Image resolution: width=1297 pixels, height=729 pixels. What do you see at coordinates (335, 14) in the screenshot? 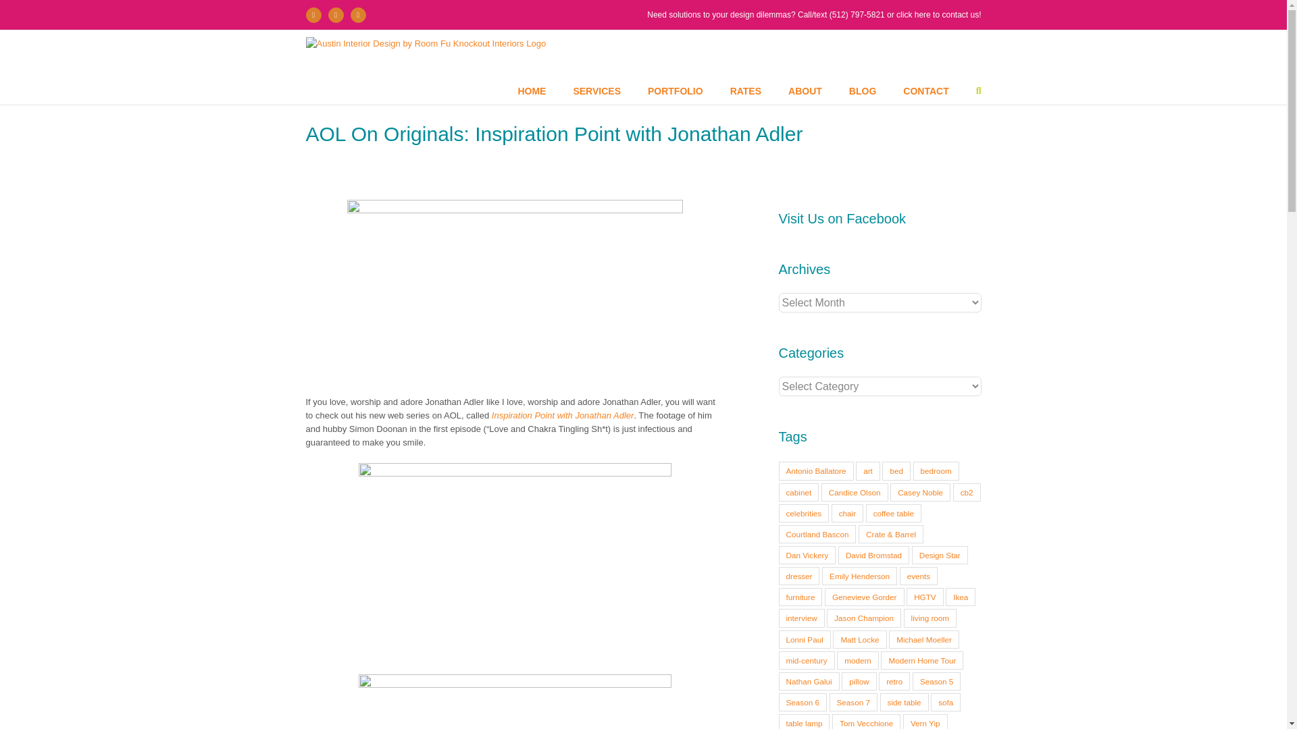
I see `Twitter` at bounding box center [335, 14].